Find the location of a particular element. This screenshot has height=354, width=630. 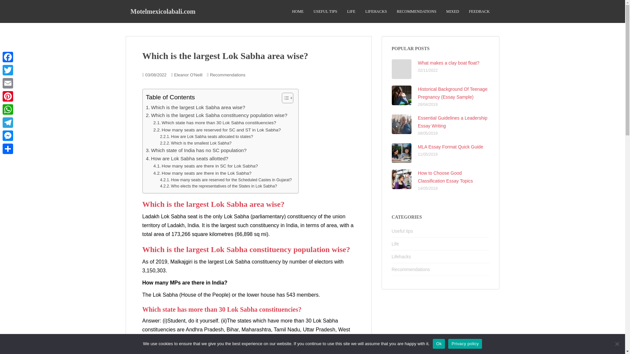

How are Lok Sabha seats allotted? is located at coordinates (187, 158).